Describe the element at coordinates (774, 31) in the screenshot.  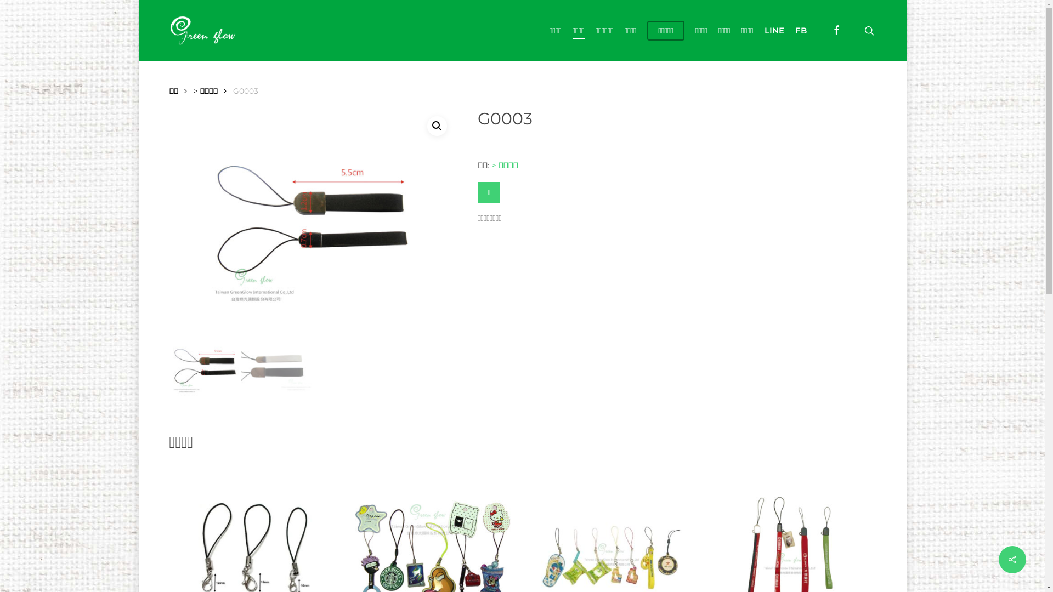
I see `LINE` at that location.